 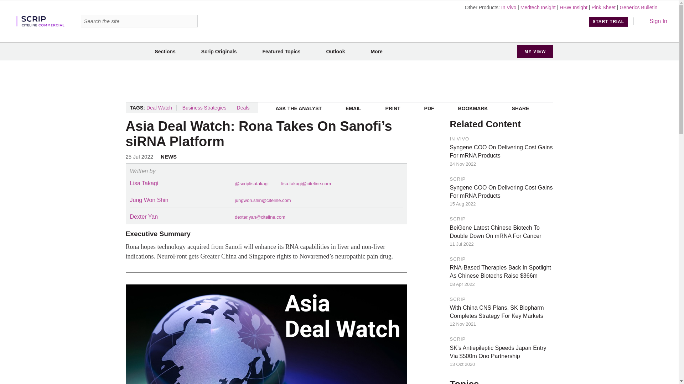 What do you see at coordinates (638, 7) in the screenshot?
I see `Generics Bulletin` at bounding box center [638, 7].